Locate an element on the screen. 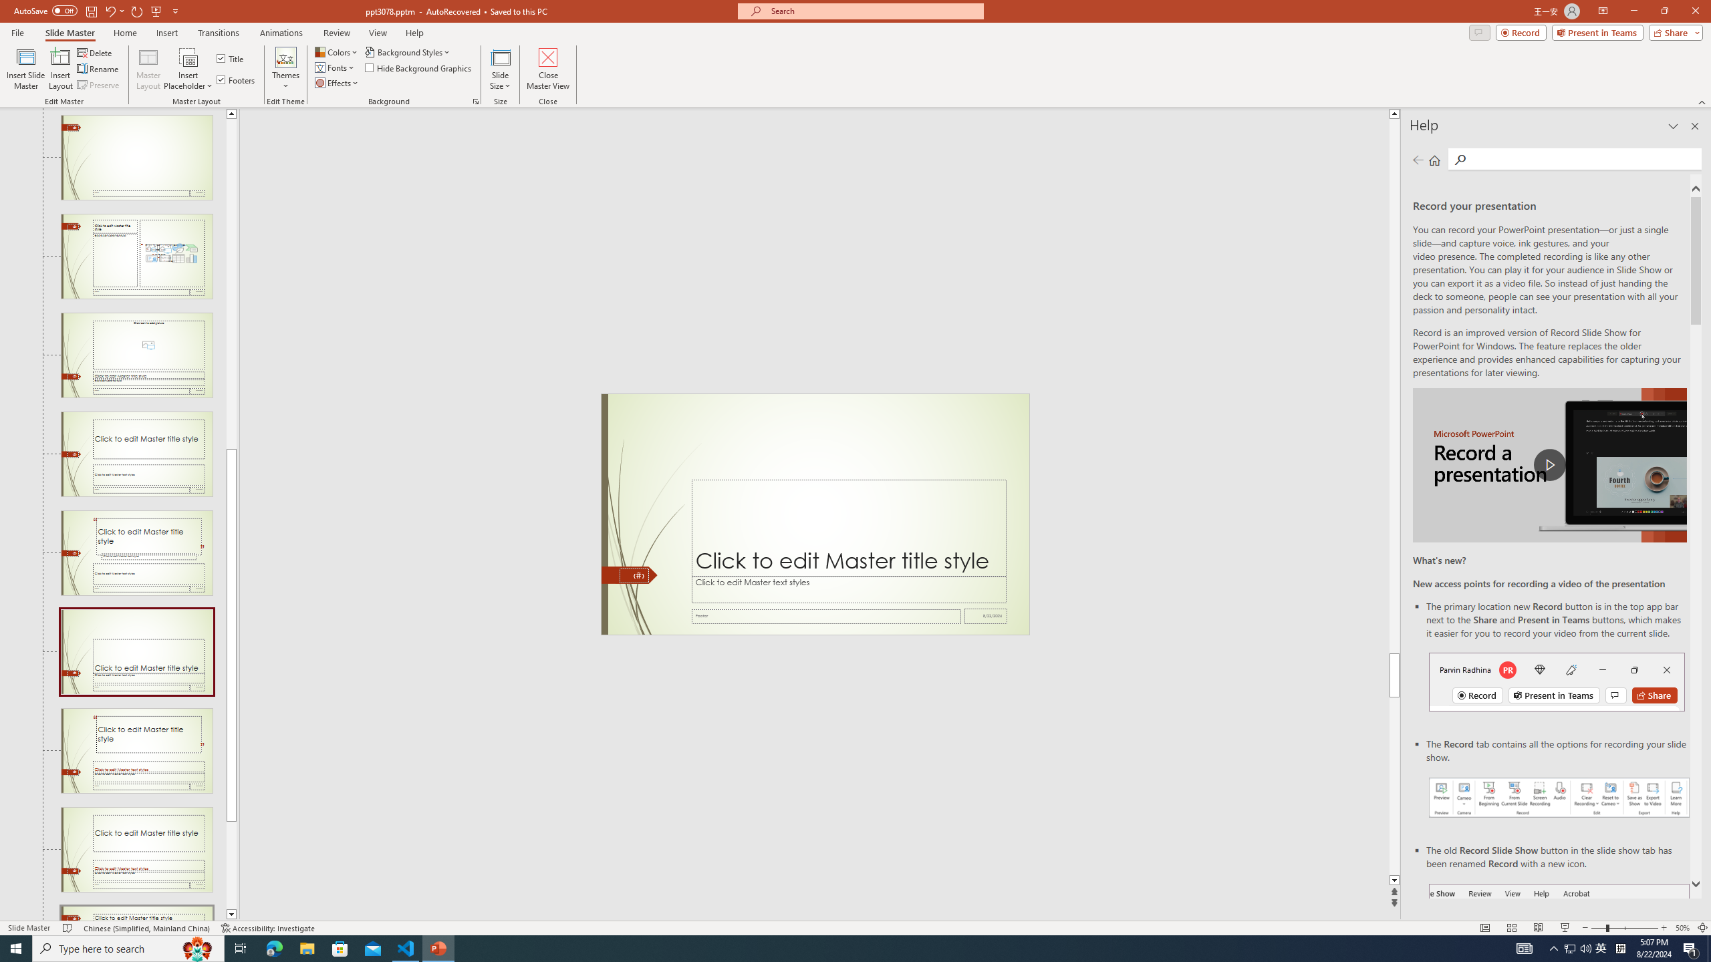 This screenshot has width=1711, height=962. Slide Number is located at coordinates (634, 576).